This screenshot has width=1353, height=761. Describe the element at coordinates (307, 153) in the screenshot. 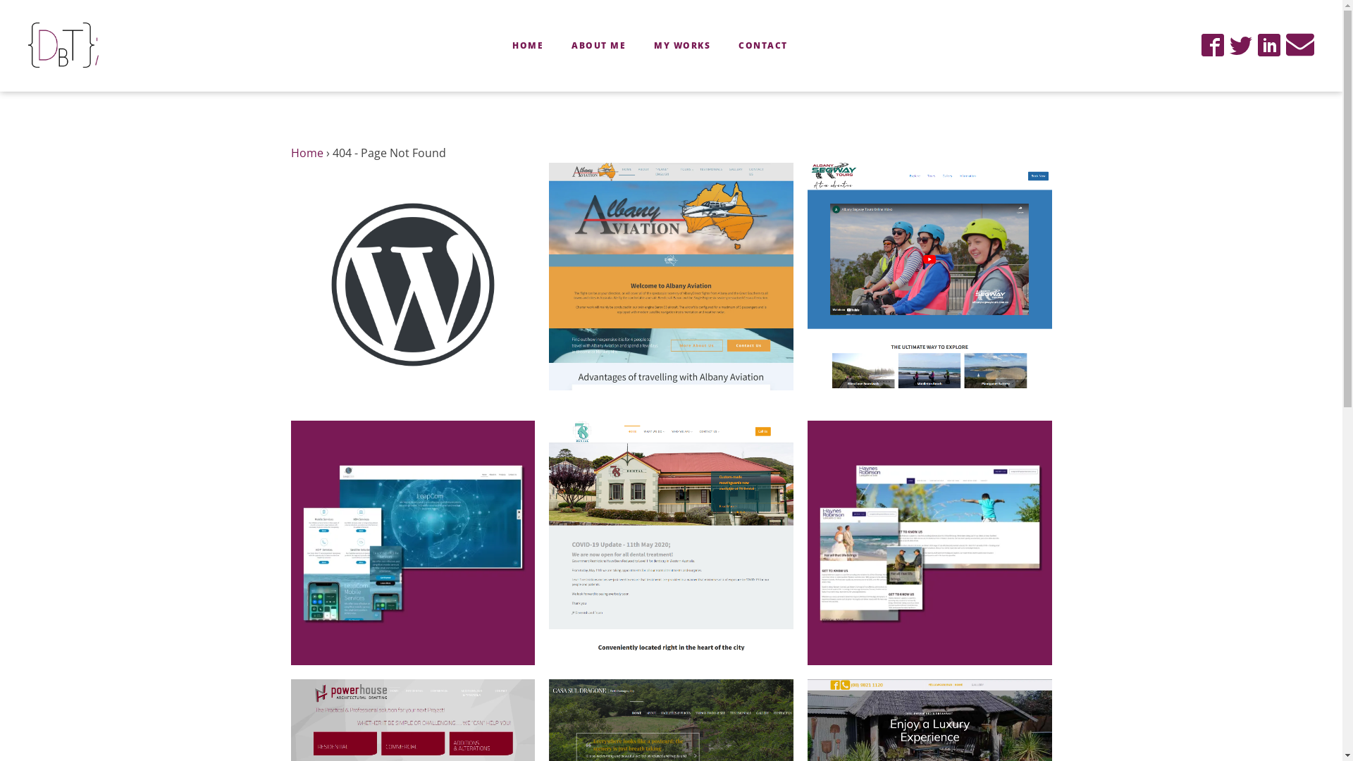

I see `Home` at that location.